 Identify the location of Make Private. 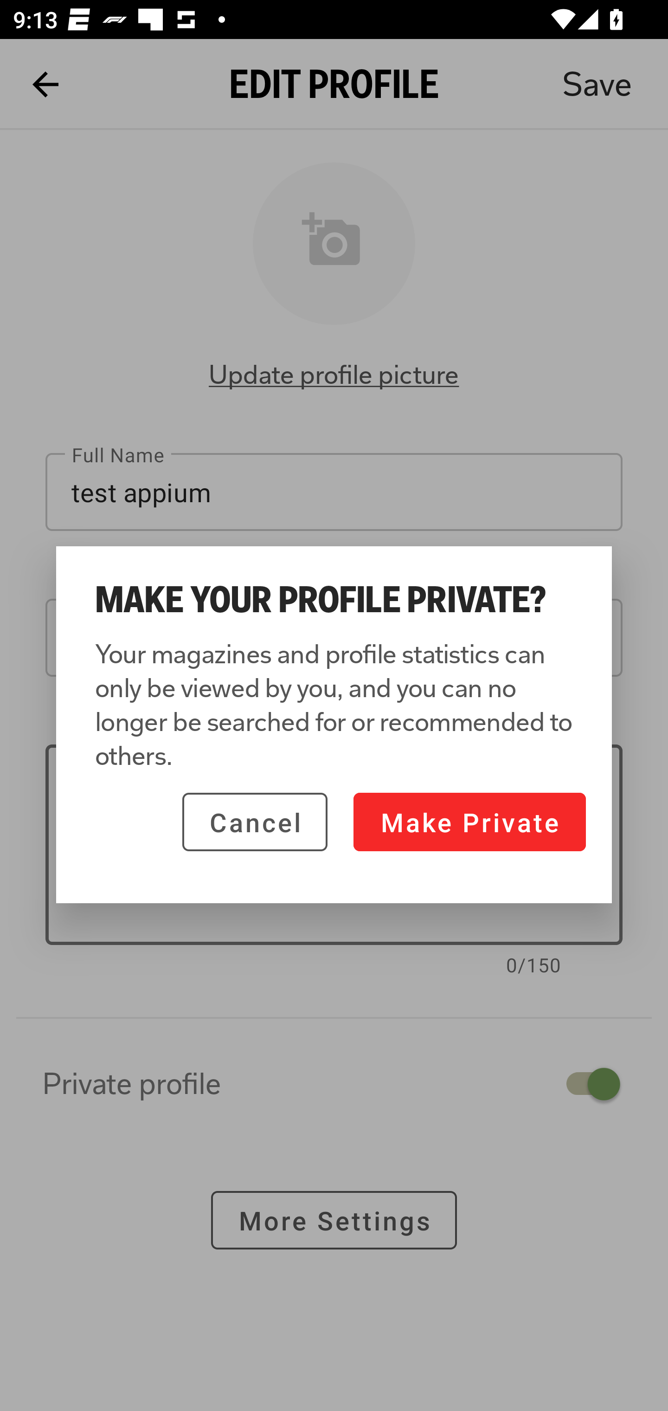
(469, 822).